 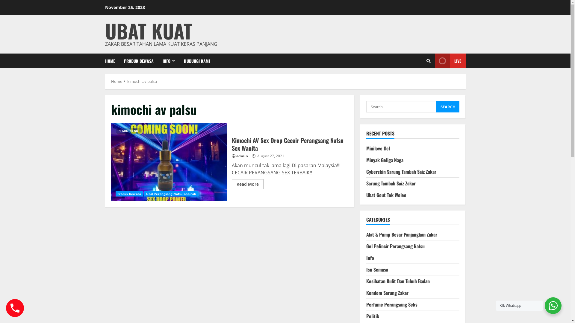 What do you see at coordinates (398, 281) in the screenshot?
I see `Kesihatan Kulit Dan Tubuh Badan` at bounding box center [398, 281].